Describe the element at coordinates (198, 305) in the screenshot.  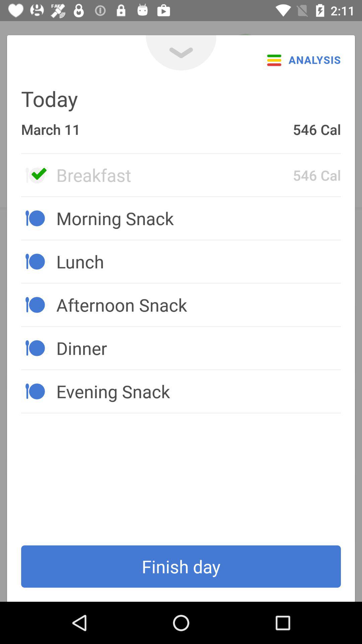
I see `swipe to the afternoon snack icon` at that location.